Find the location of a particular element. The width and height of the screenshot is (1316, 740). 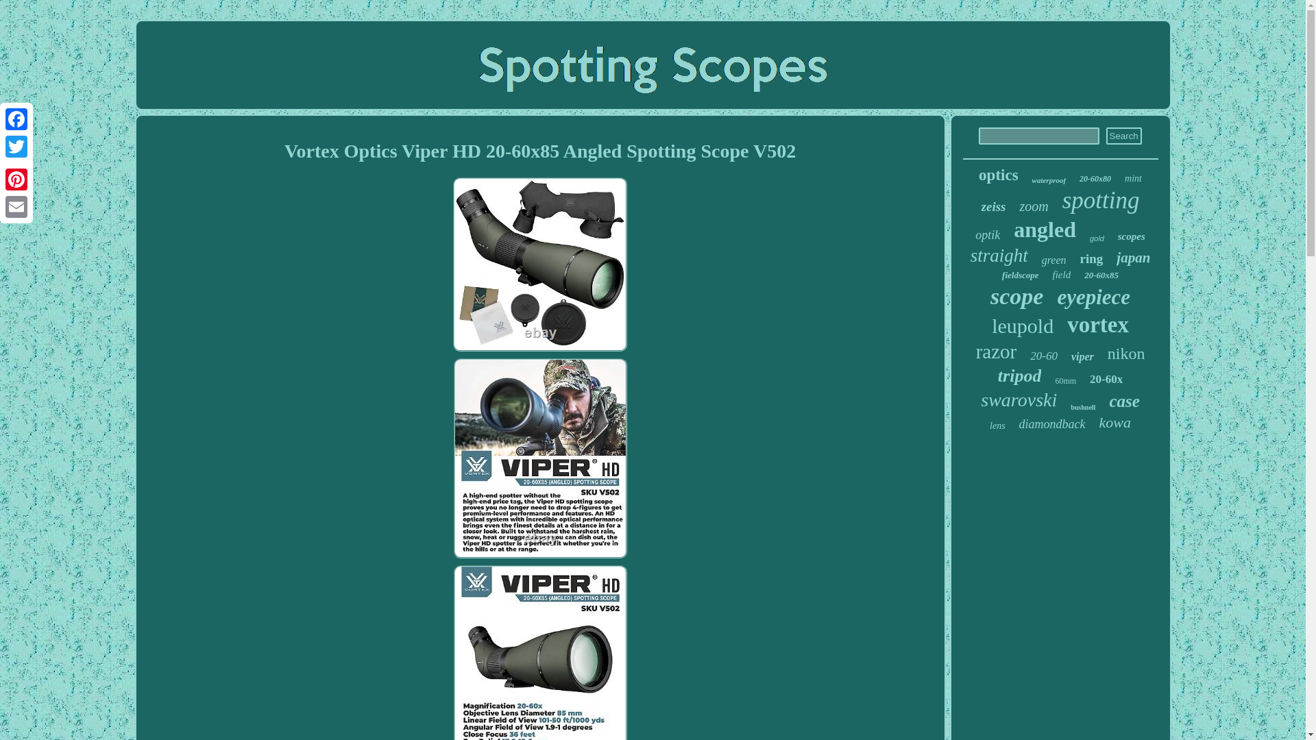

gold is located at coordinates (1097, 238).